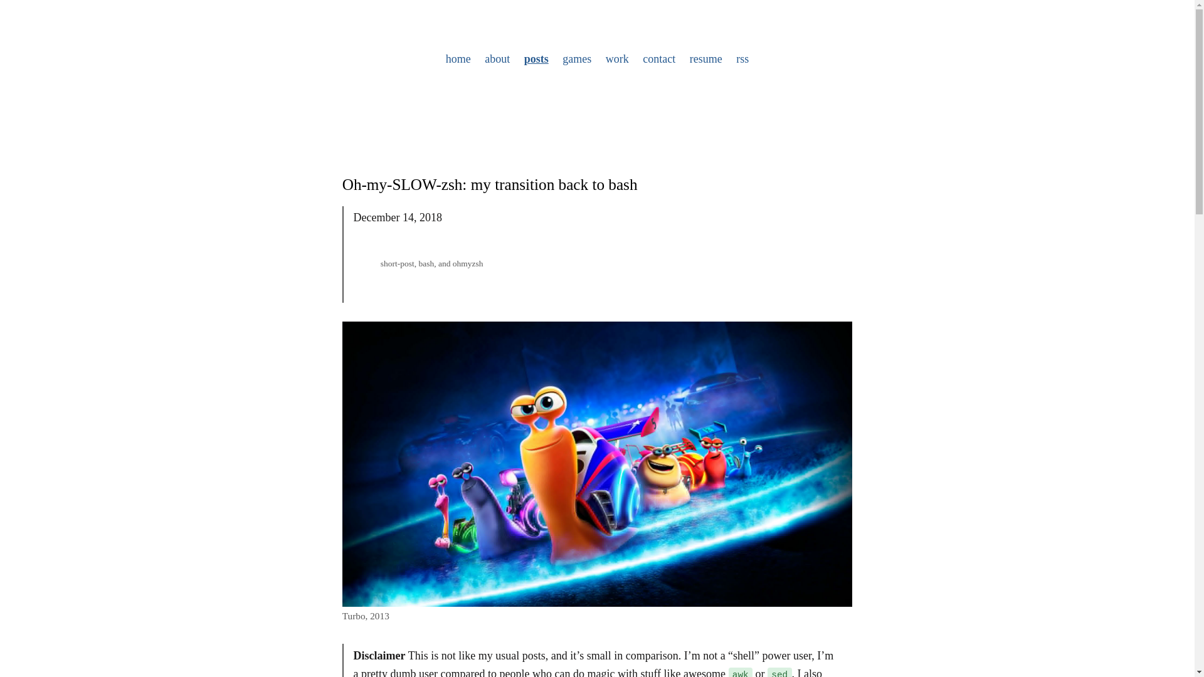 The height and width of the screenshot is (677, 1204). What do you see at coordinates (576, 59) in the screenshot?
I see `games` at bounding box center [576, 59].